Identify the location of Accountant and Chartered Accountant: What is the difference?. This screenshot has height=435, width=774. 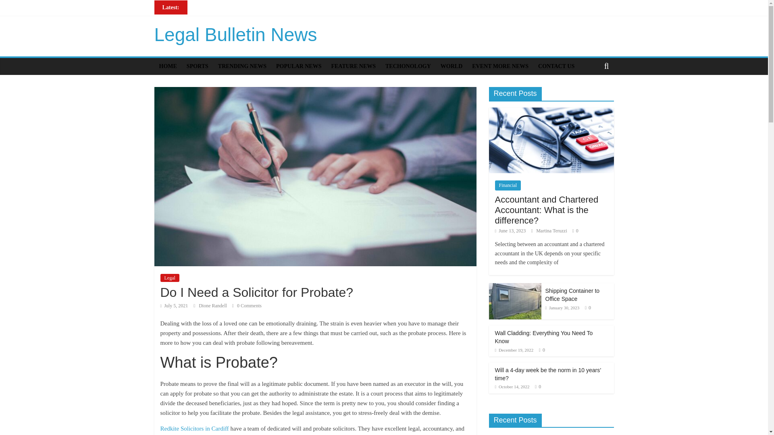
(260, 15).